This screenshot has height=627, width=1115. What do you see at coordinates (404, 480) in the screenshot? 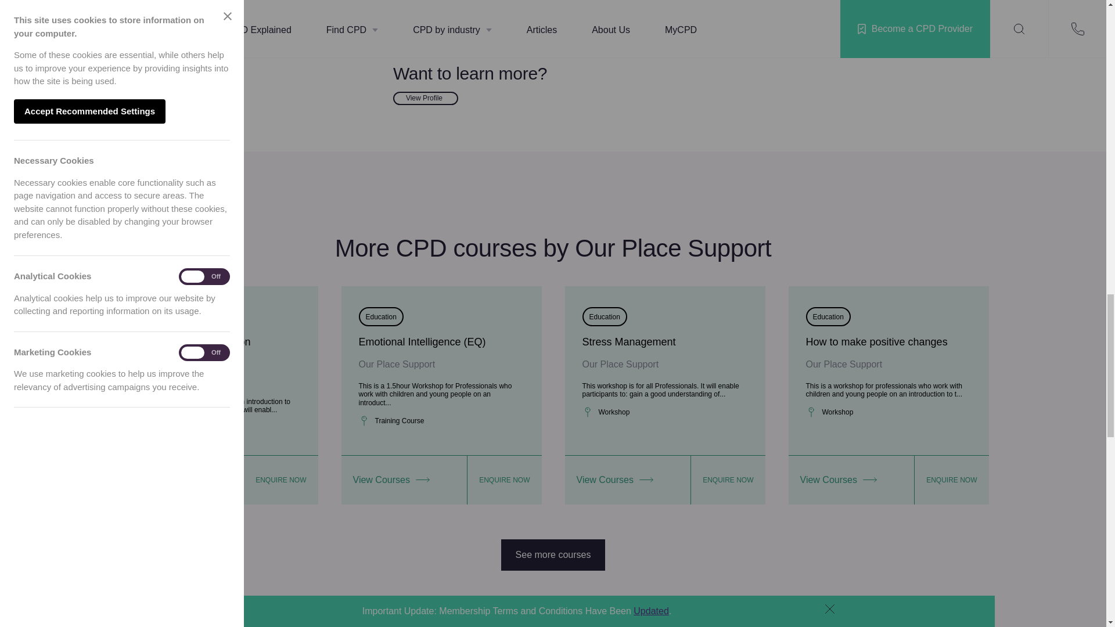
I see `View Courses` at bounding box center [404, 480].